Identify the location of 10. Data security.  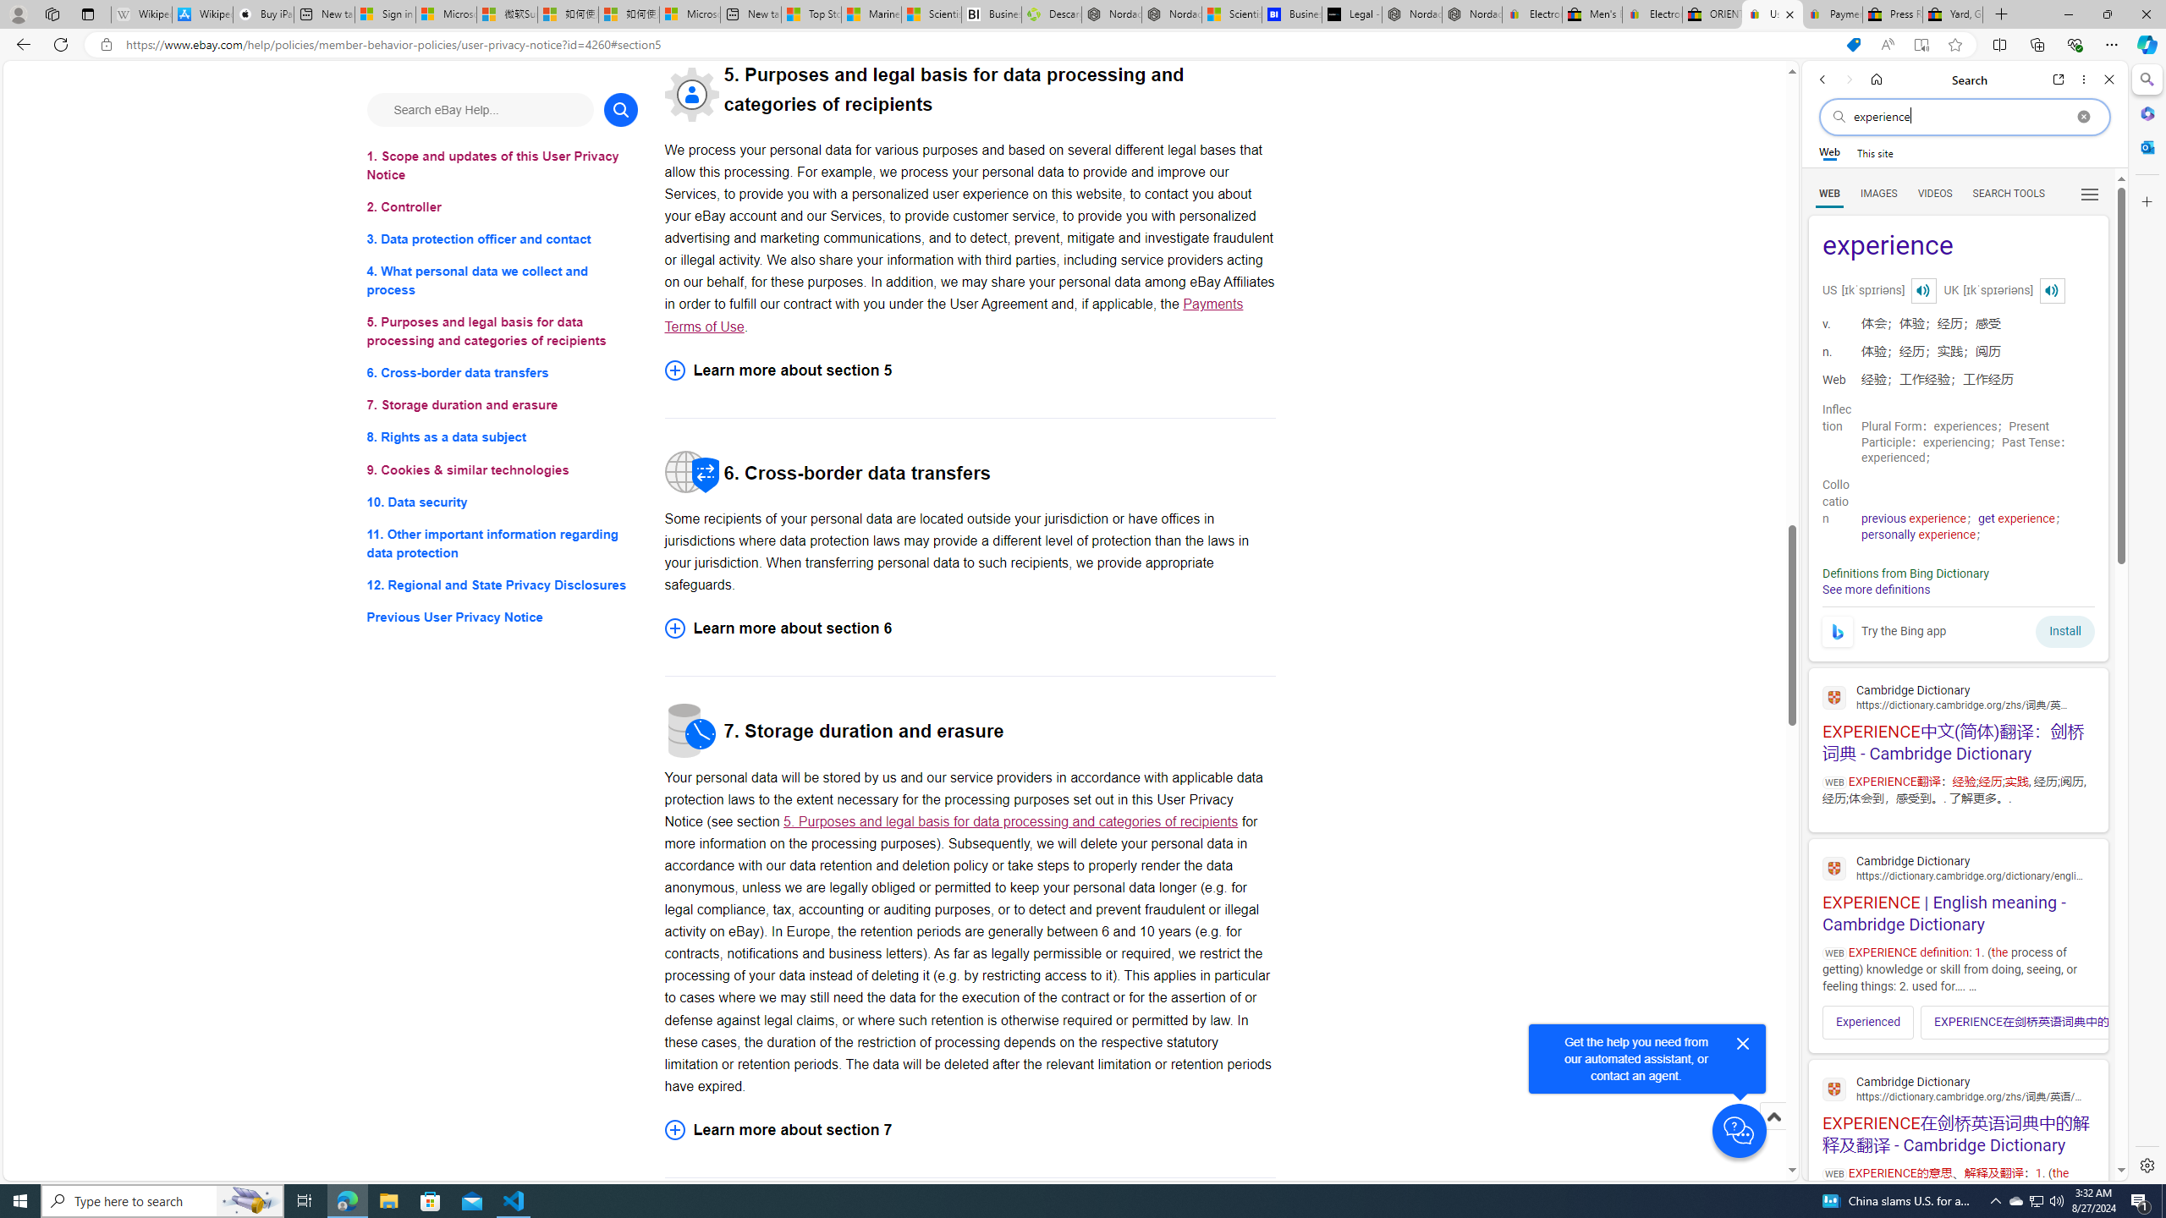
(503, 501).